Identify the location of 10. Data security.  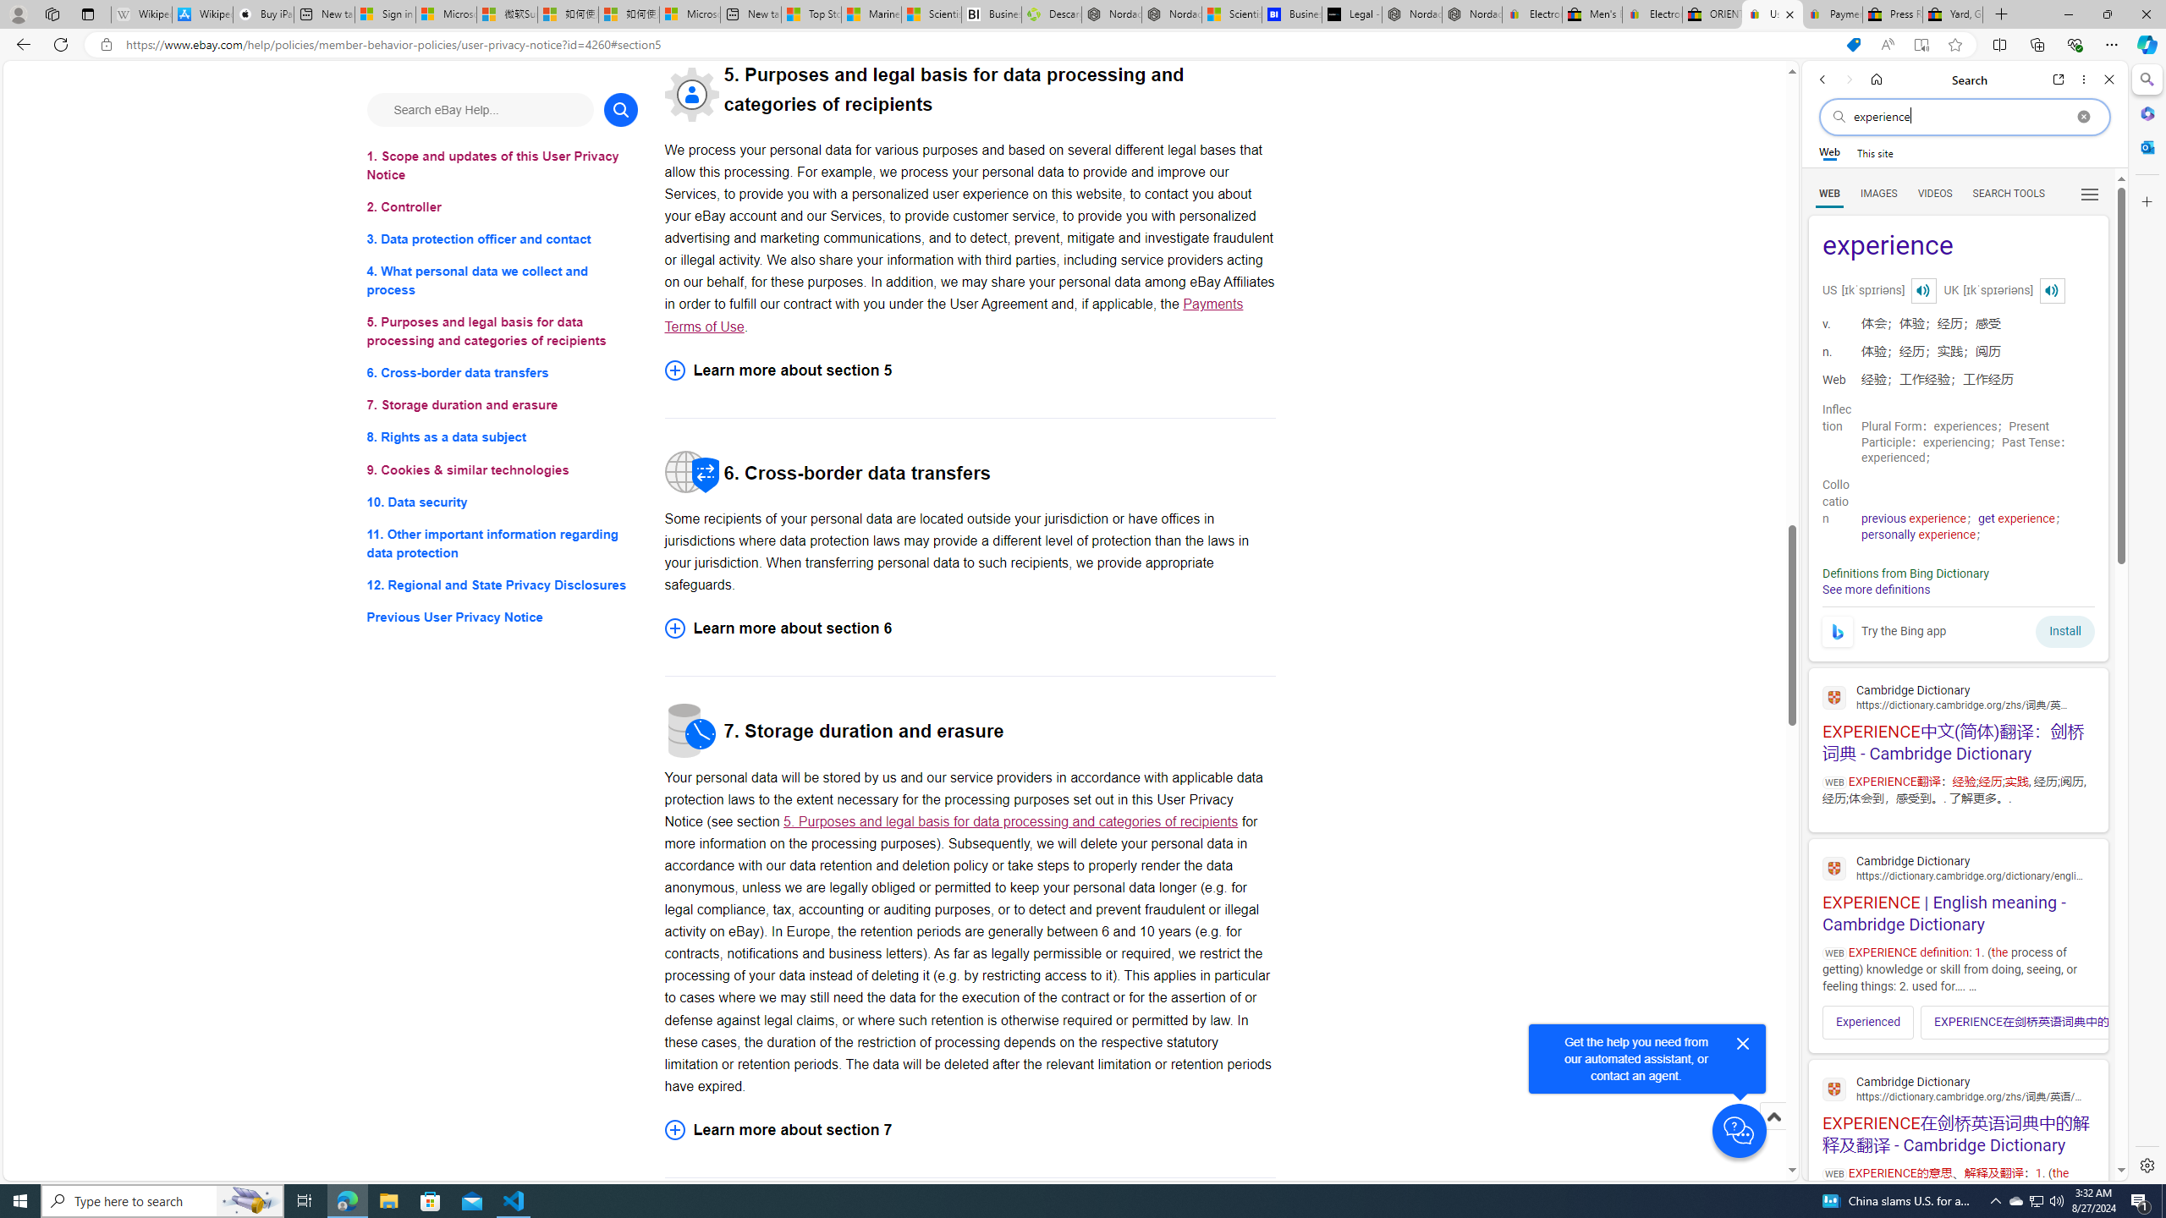
(503, 501).